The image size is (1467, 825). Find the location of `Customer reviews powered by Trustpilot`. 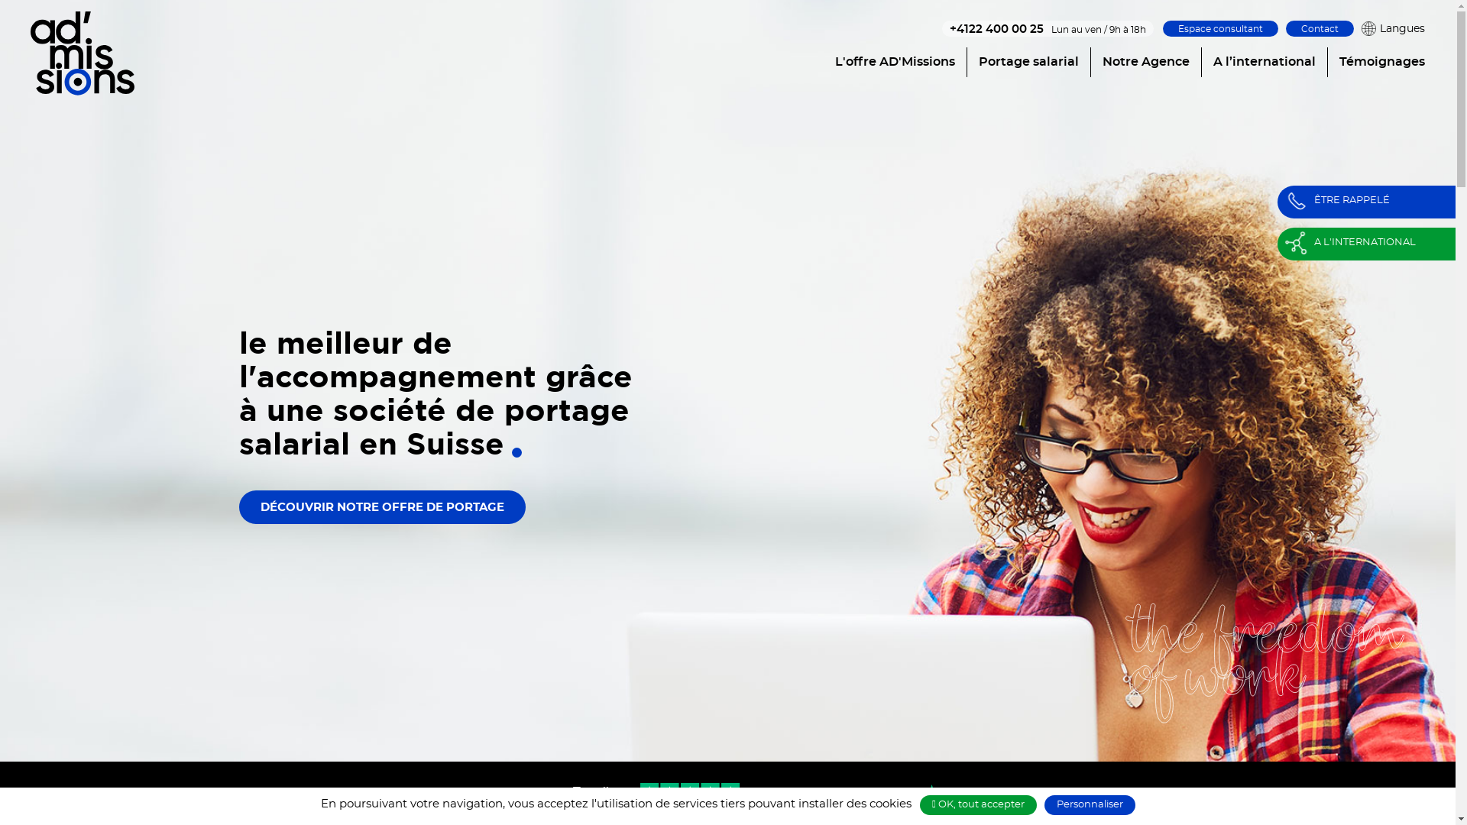

Customer reviews powered by Trustpilot is located at coordinates (727, 794).